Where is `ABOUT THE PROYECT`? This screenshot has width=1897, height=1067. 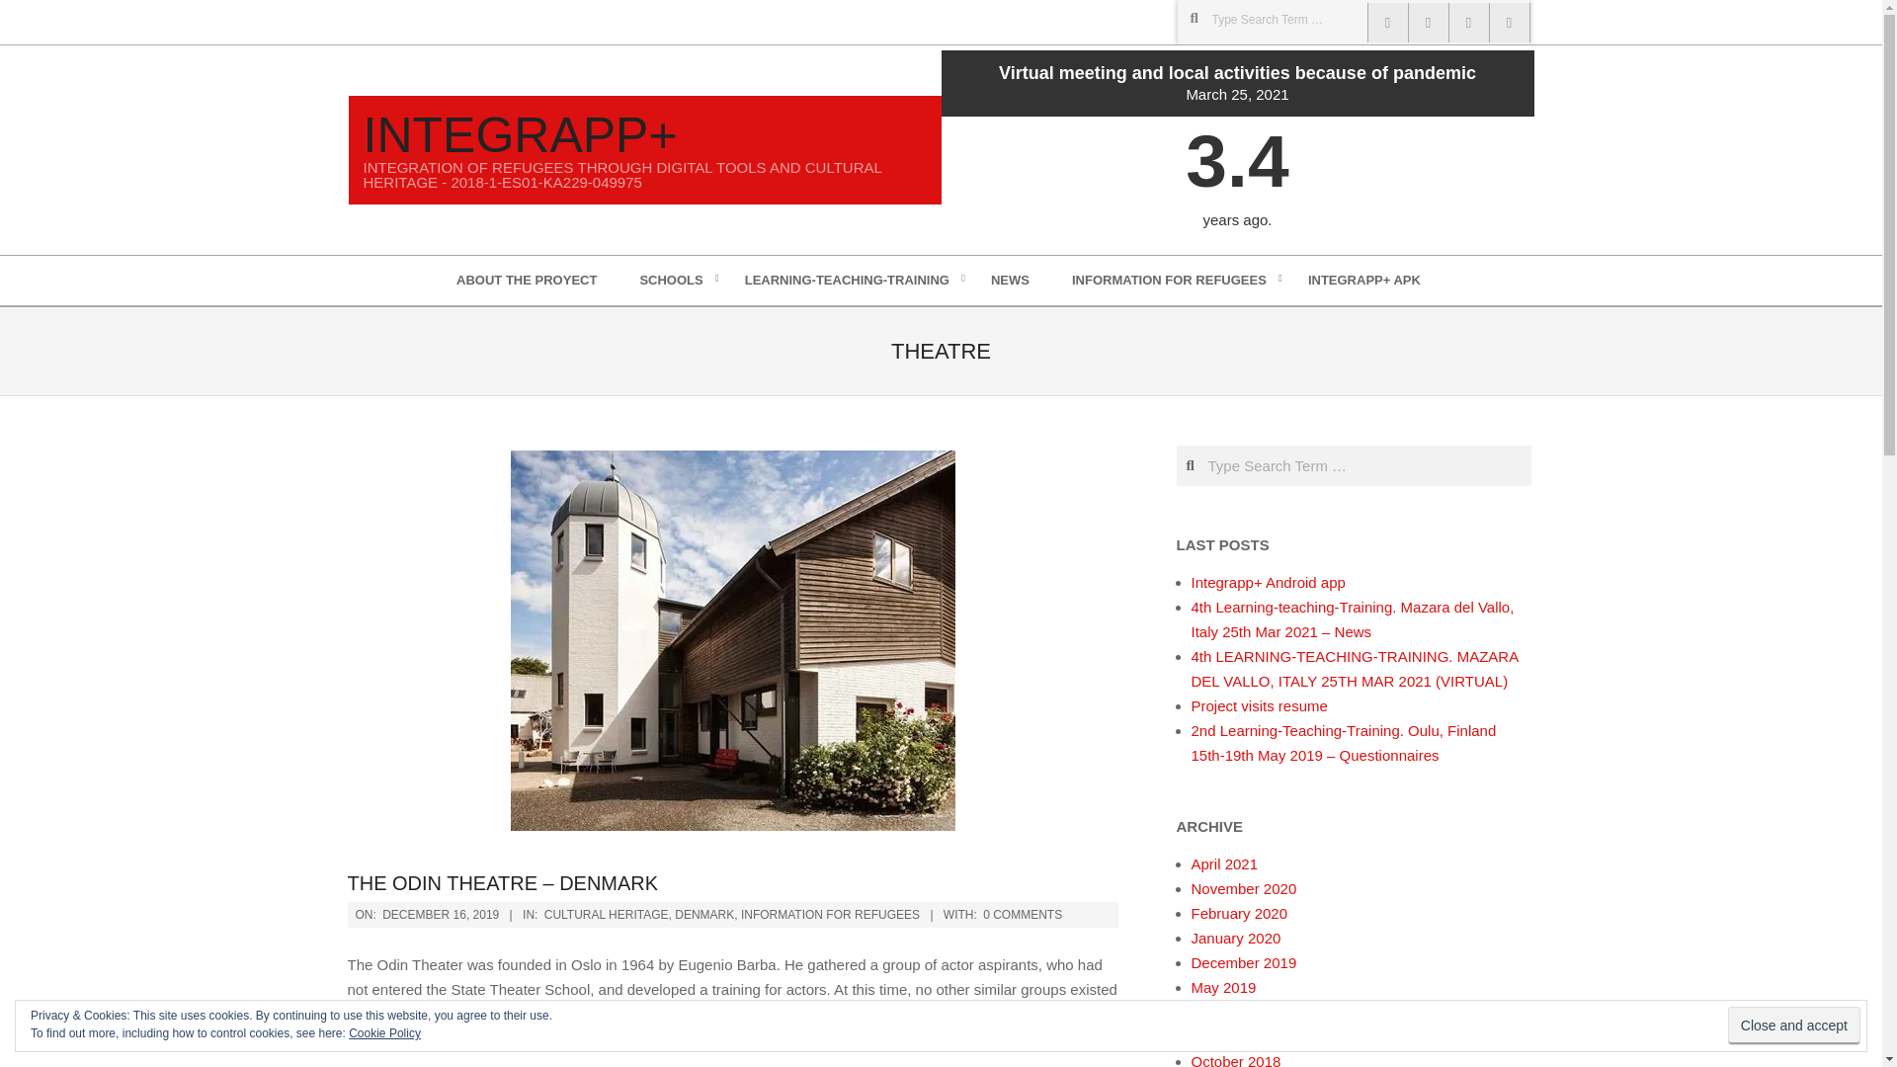
ABOUT THE PROYECT is located at coordinates (529, 281).